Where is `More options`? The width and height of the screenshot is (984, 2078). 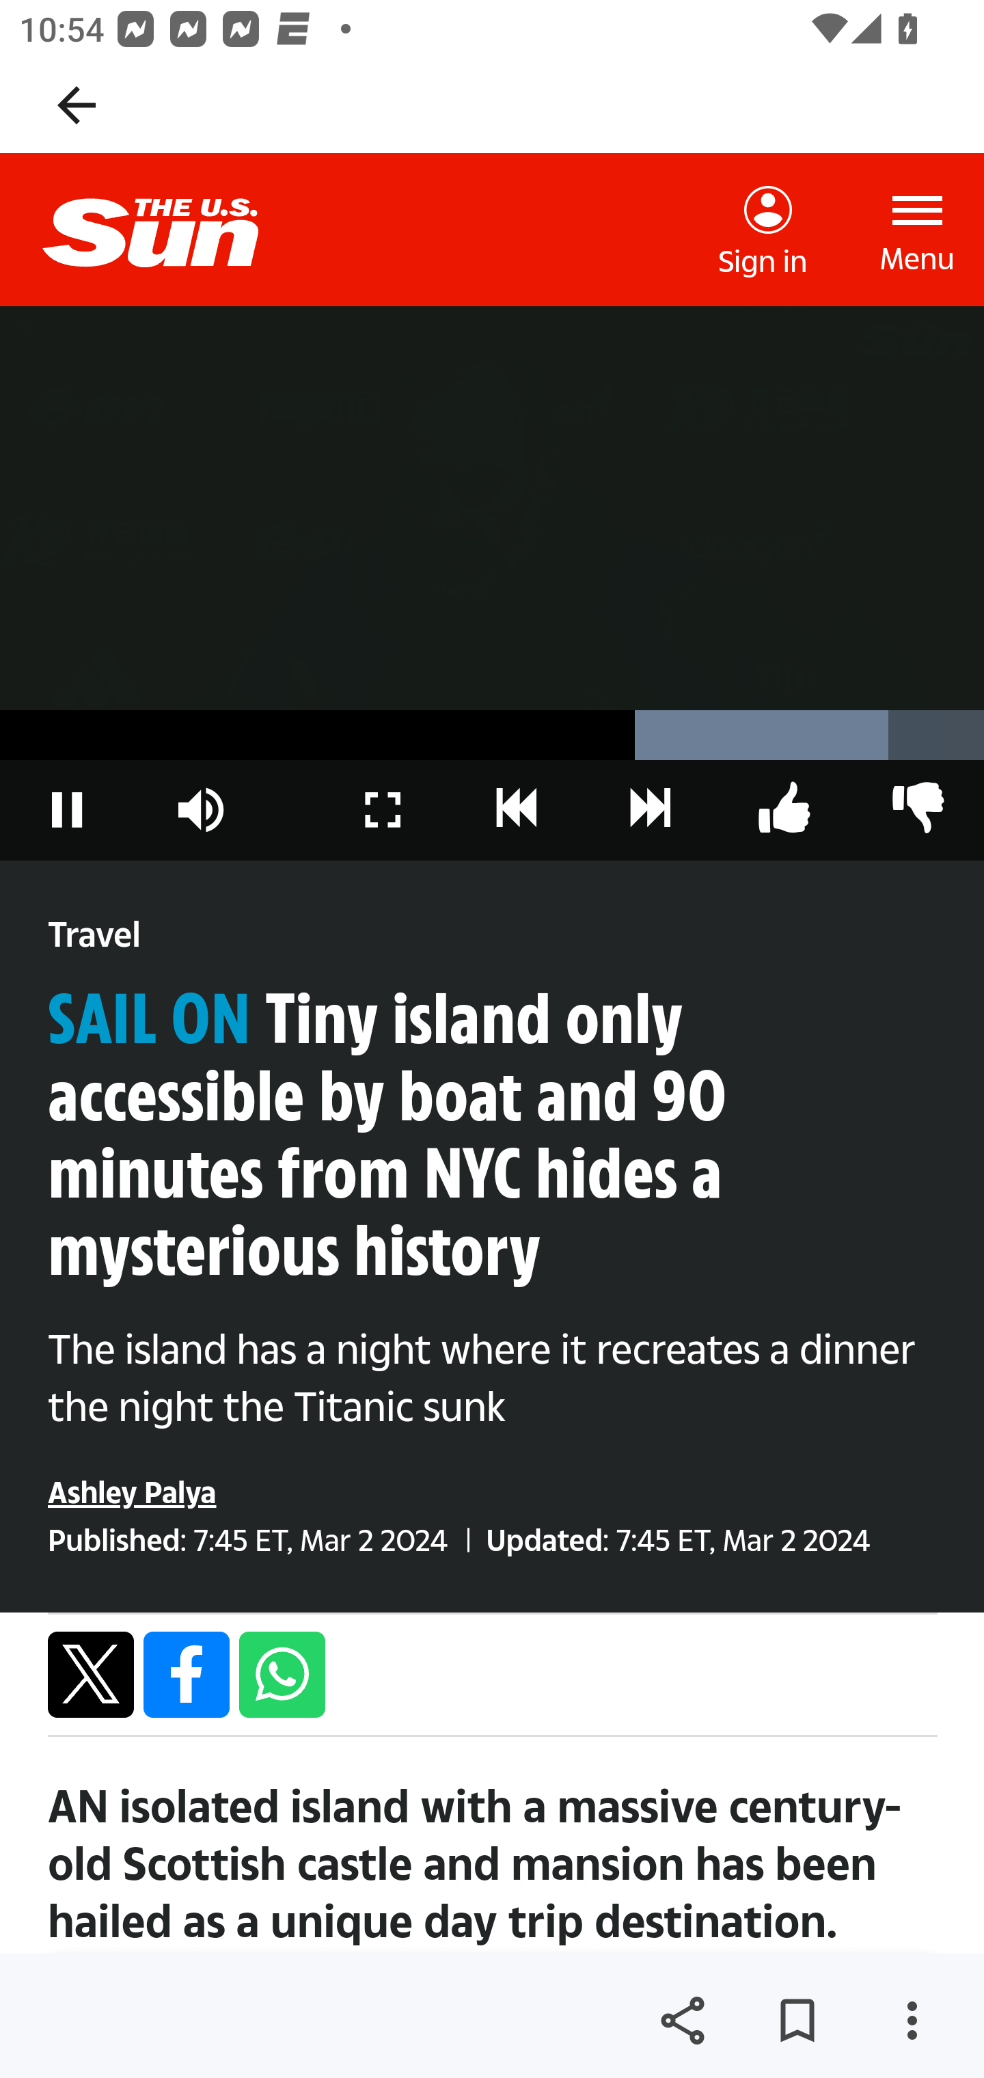
More options is located at coordinates (912, 2021).